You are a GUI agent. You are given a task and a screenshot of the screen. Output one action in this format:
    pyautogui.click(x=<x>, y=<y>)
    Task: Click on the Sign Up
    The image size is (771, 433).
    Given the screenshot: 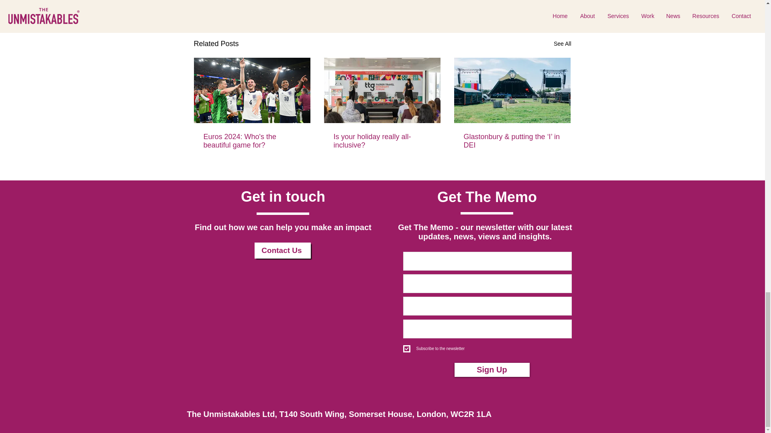 What is the action you would take?
    pyautogui.click(x=492, y=370)
    